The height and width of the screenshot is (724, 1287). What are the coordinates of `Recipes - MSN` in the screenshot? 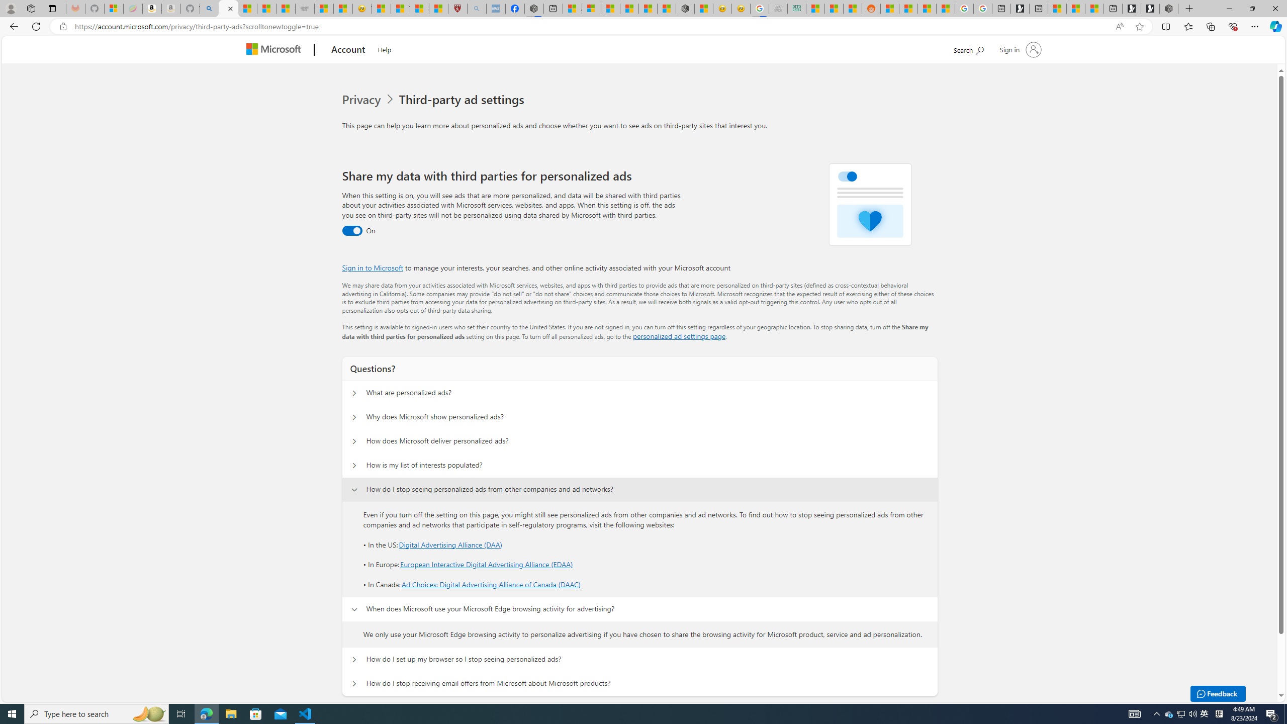 It's located at (381, 9).